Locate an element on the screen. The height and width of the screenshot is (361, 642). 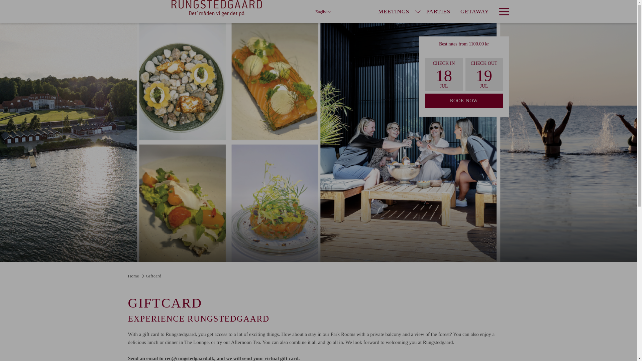
Back to the homepage is located at coordinates (217, 8).